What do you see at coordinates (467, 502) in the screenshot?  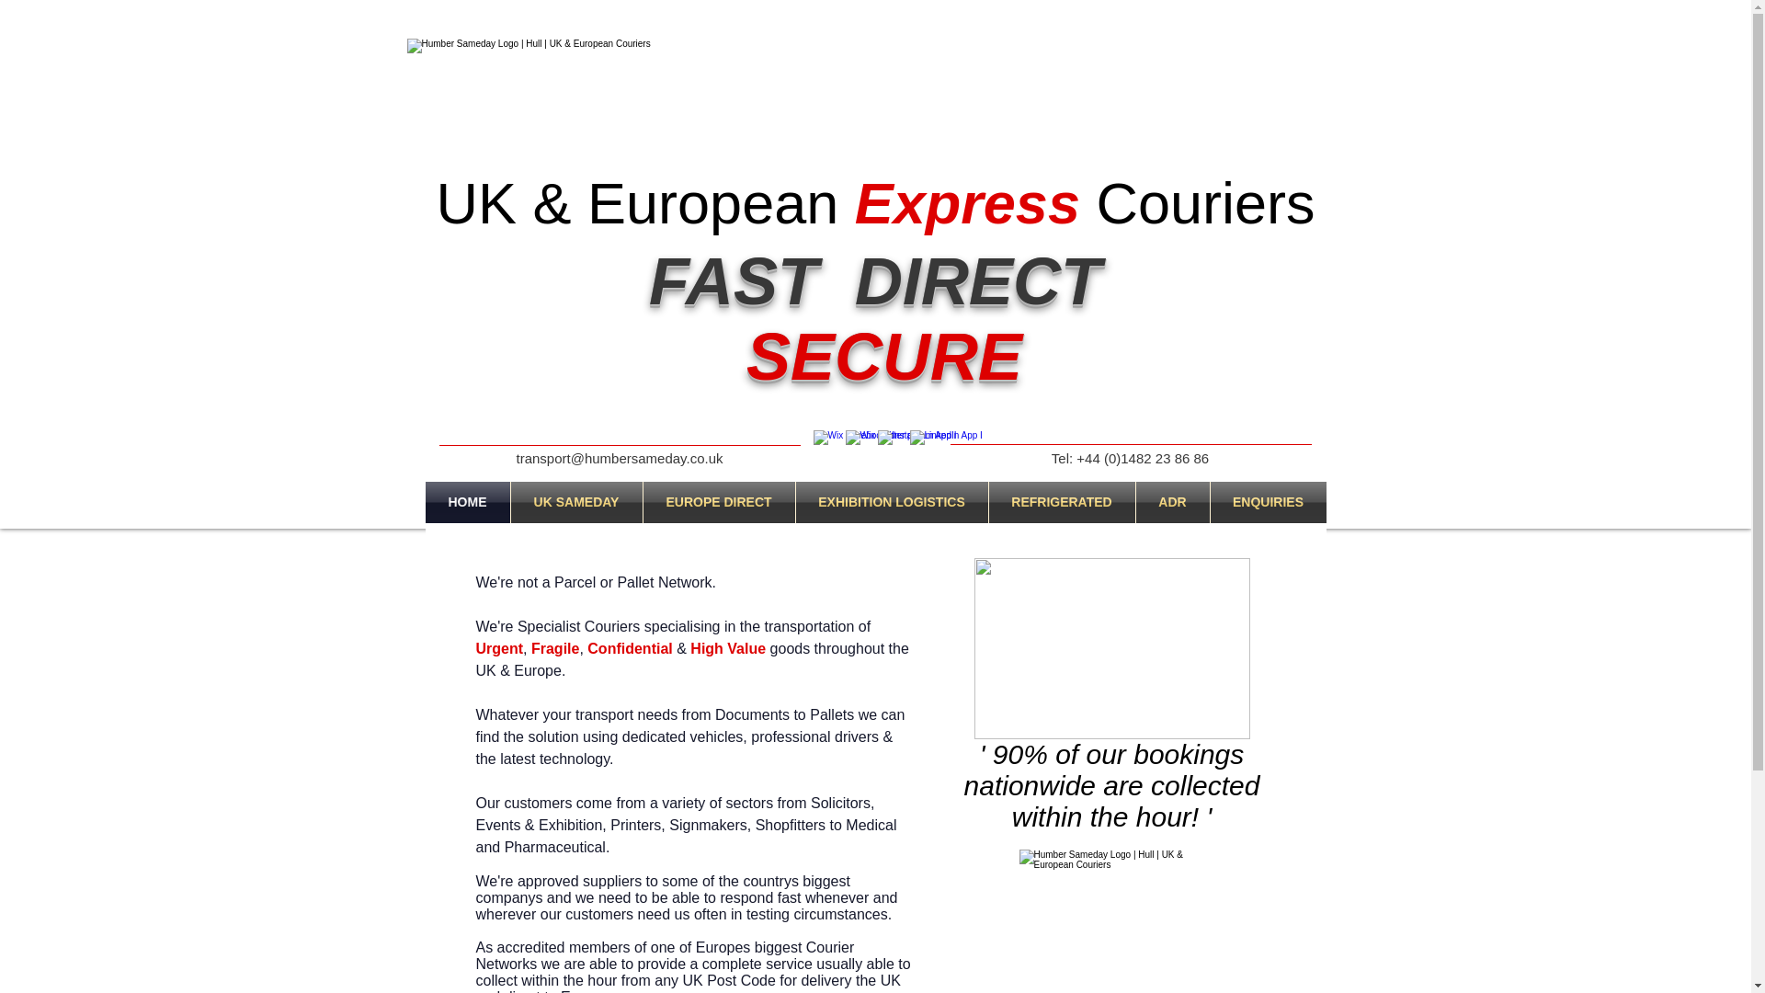 I see `HOME` at bounding box center [467, 502].